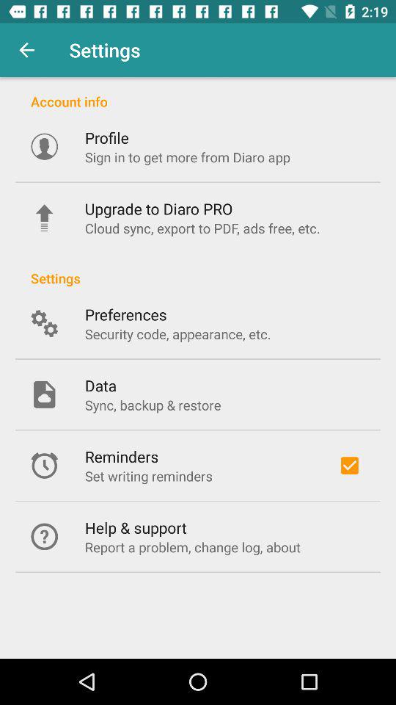  I want to click on click set writing reminders icon, so click(148, 476).